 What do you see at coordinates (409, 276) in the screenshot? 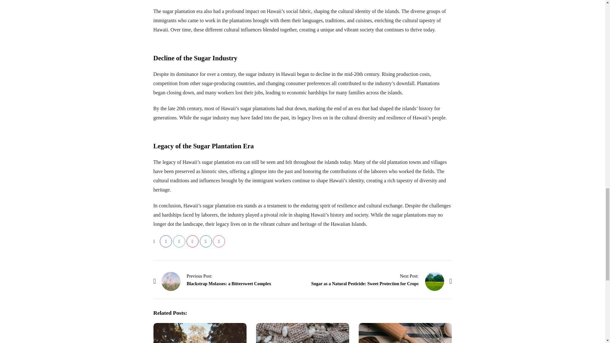
I see `Sugar as a Natural Pesticide: Sweet Protection for Crops` at bounding box center [409, 276].